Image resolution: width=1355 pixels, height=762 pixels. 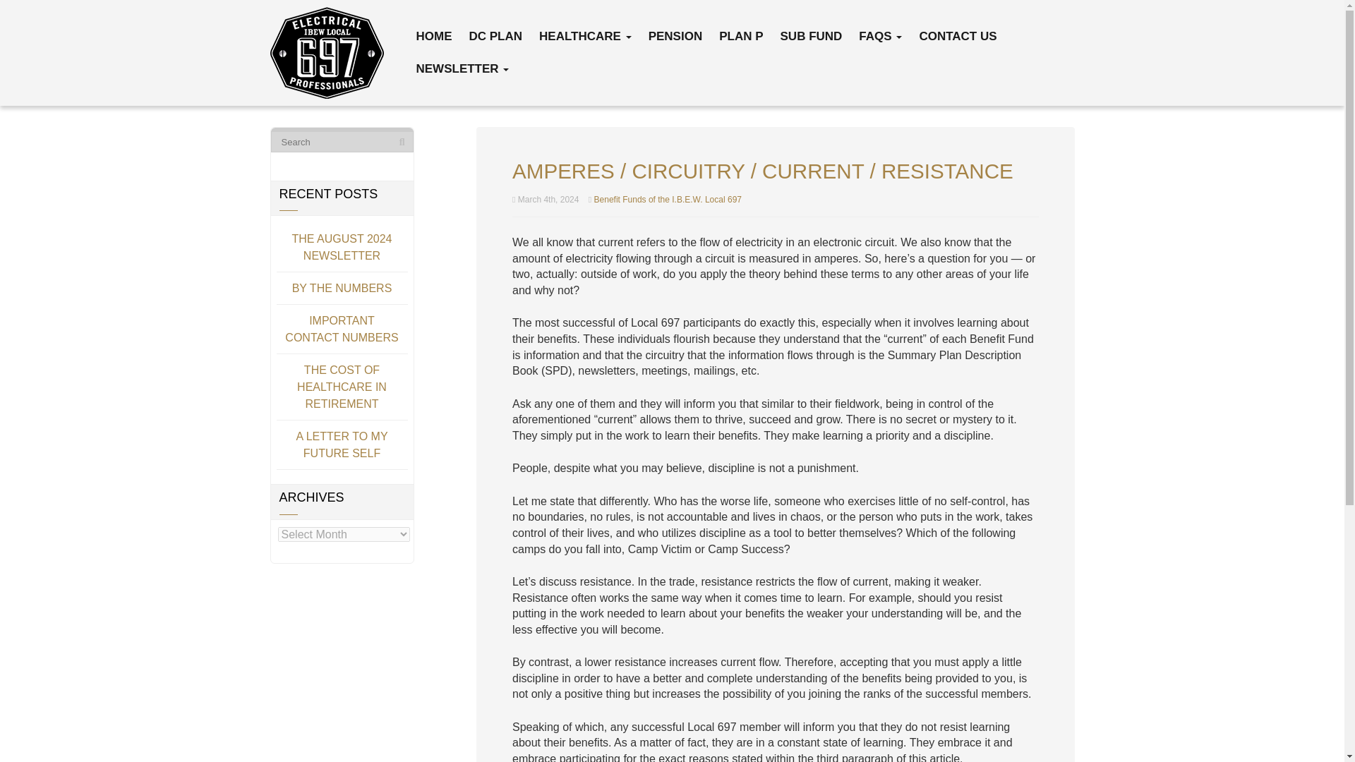 I want to click on FAQS, so click(x=879, y=36).